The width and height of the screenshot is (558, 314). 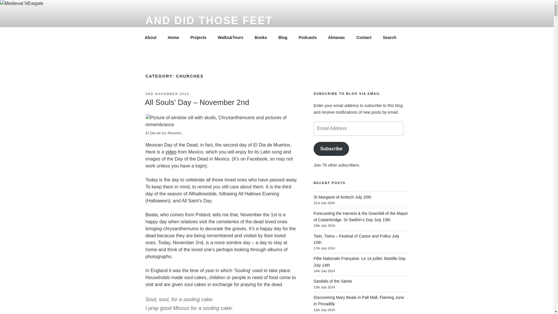 What do you see at coordinates (173, 37) in the screenshot?
I see `Home` at bounding box center [173, 37].